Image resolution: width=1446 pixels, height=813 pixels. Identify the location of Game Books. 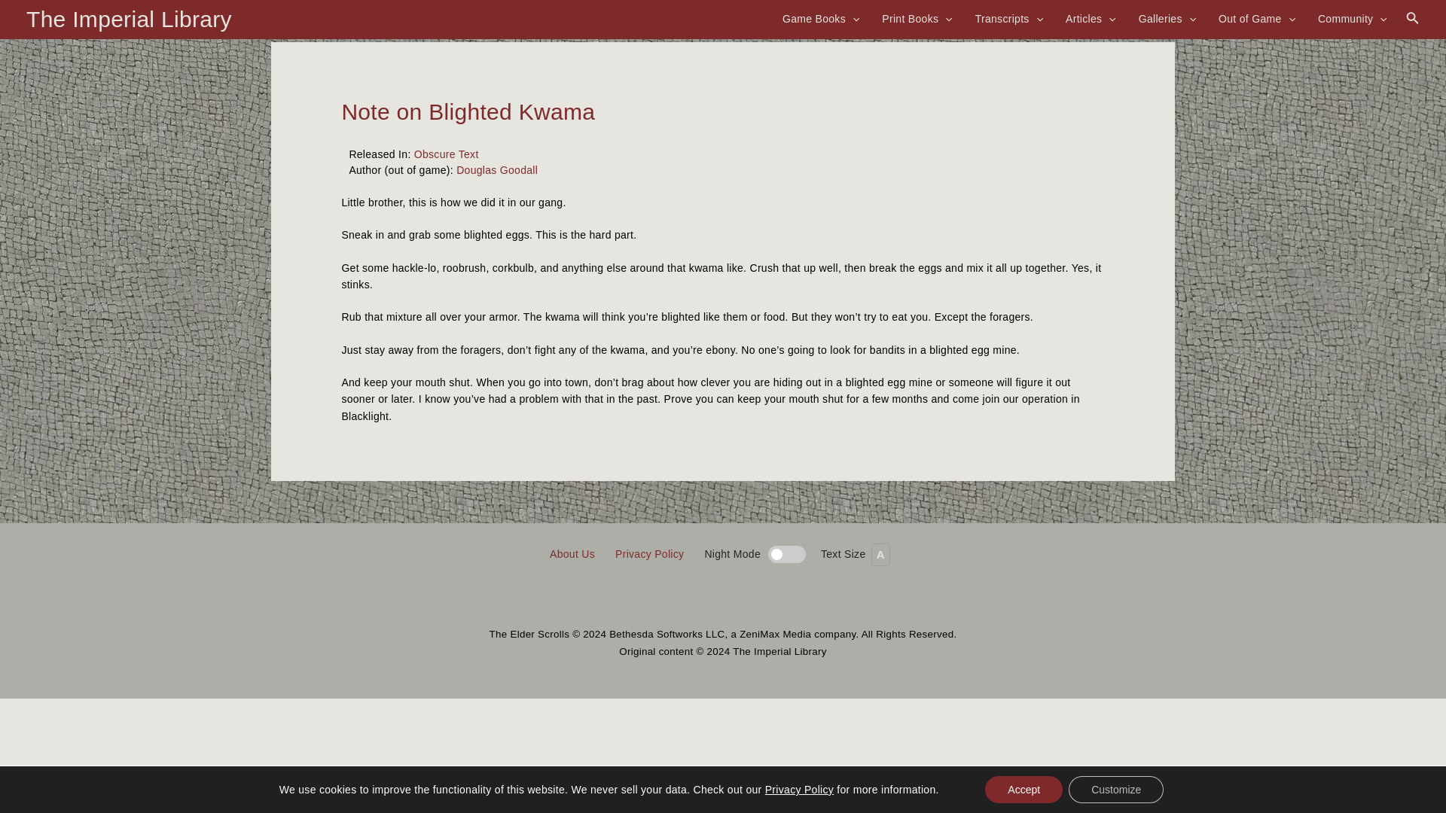
(821, 18).